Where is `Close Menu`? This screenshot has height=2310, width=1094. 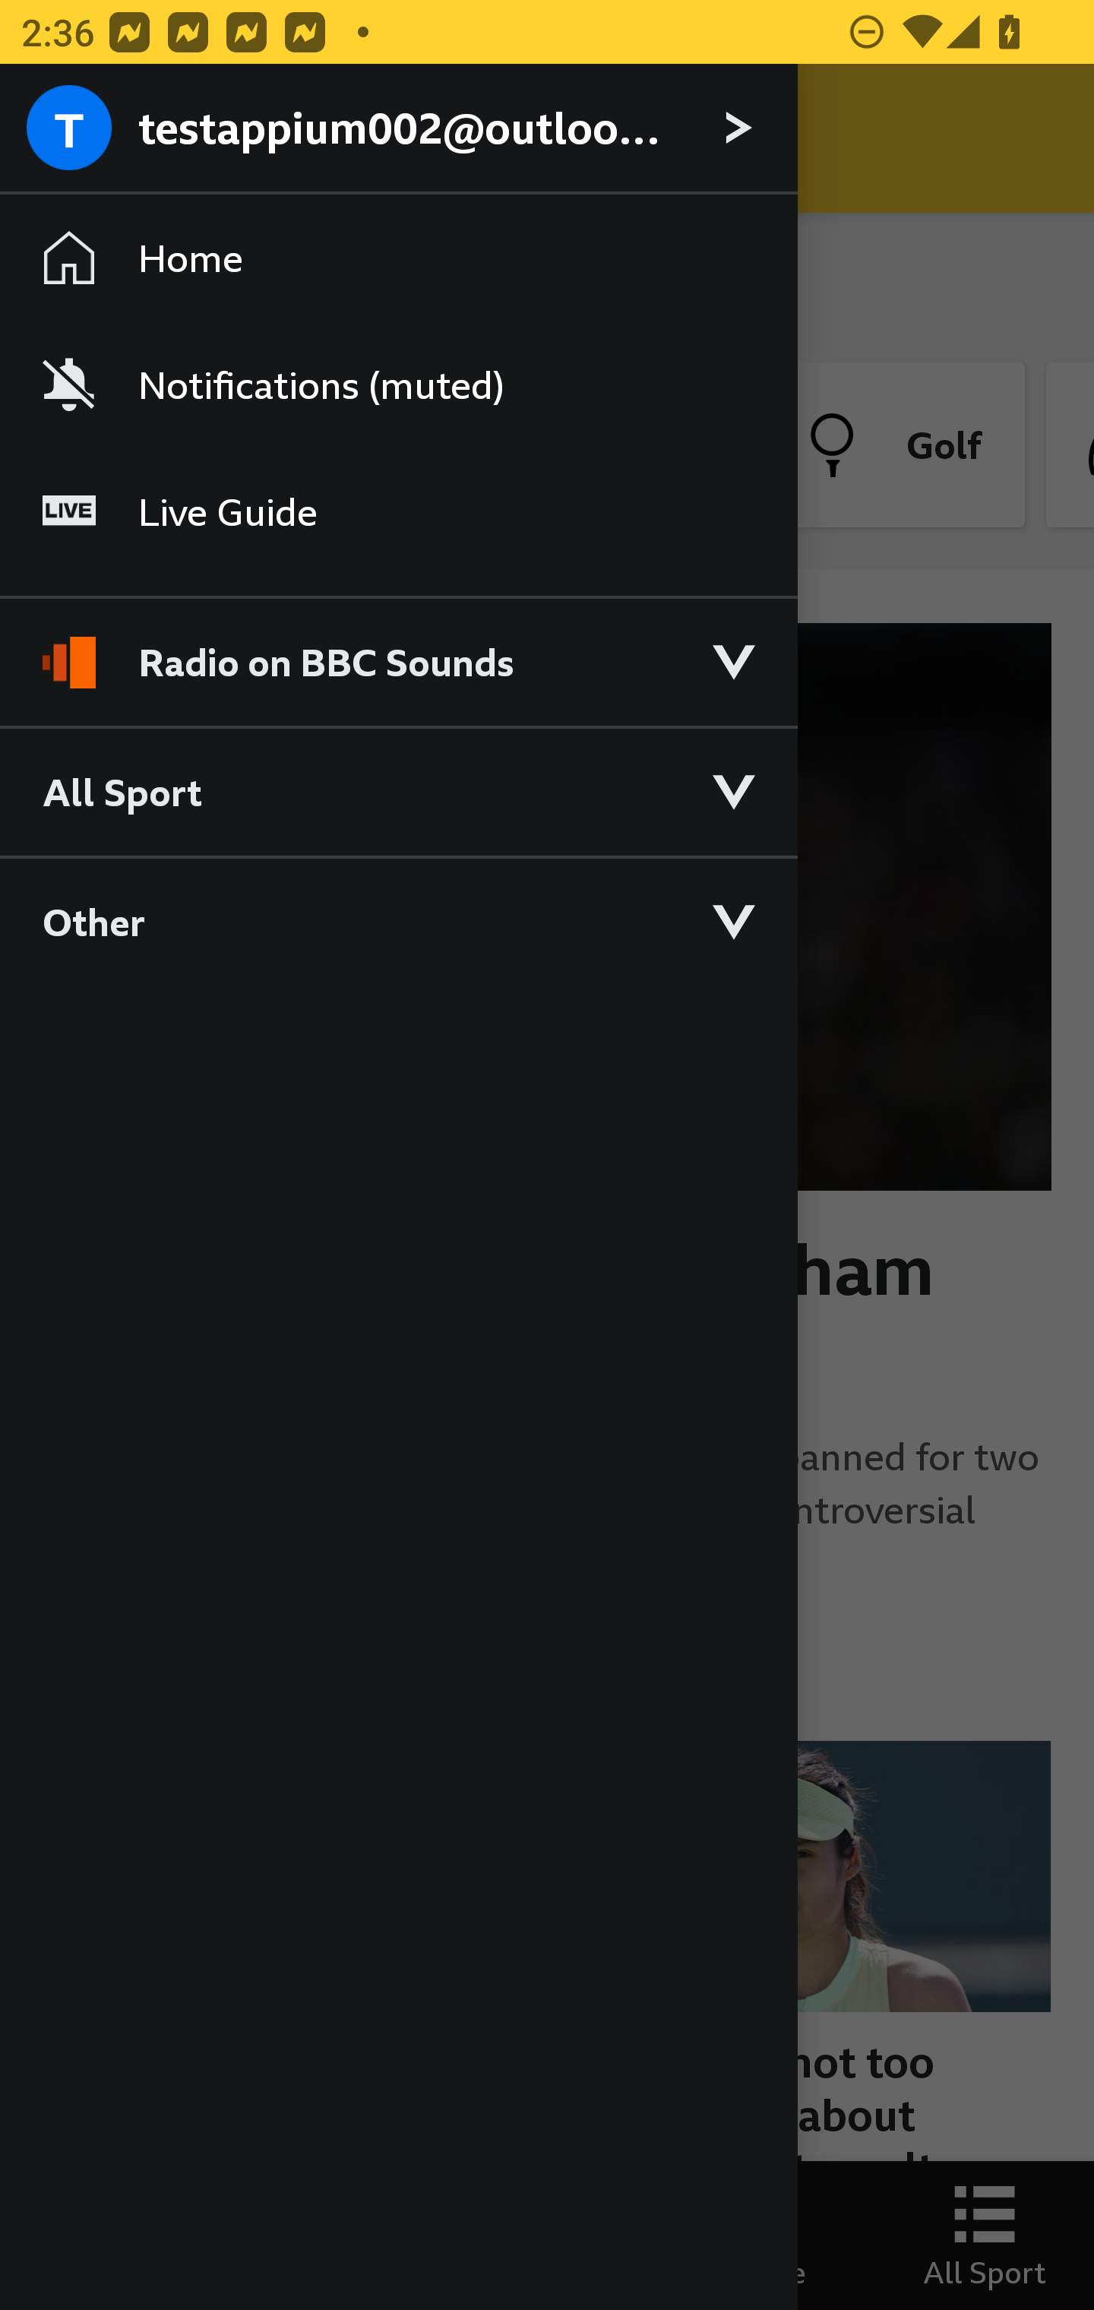 Close Menu is located at coordinates (74, 138).